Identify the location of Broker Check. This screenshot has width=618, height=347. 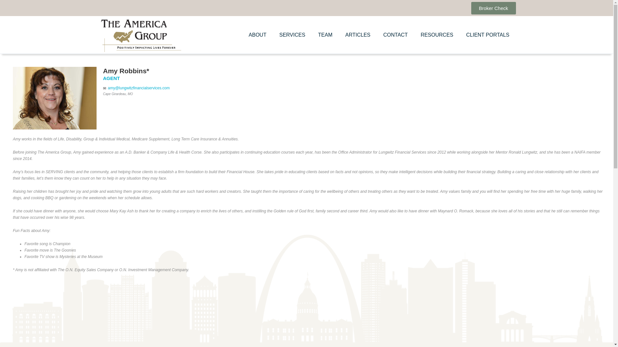
(493, 8).